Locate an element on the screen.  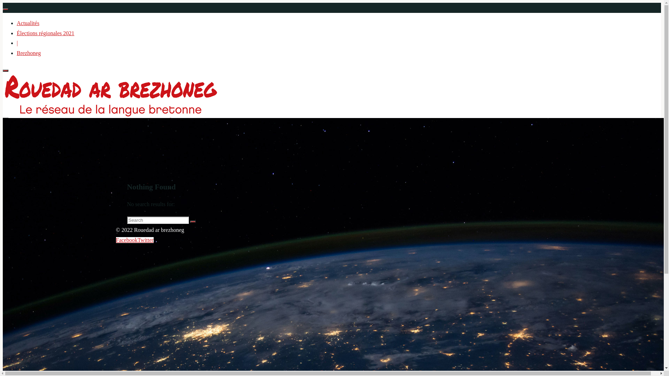
Rouedad ar brezhoneg is located at coordinates (111, 140).